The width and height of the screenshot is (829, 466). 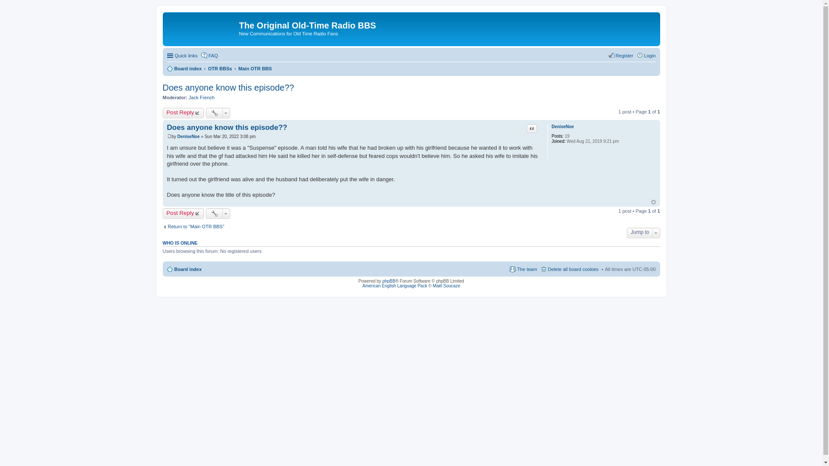 What do you see at coordinates (644, 269) in the screenshot?
I see `UTC-5` at bounding box center [644, 269].